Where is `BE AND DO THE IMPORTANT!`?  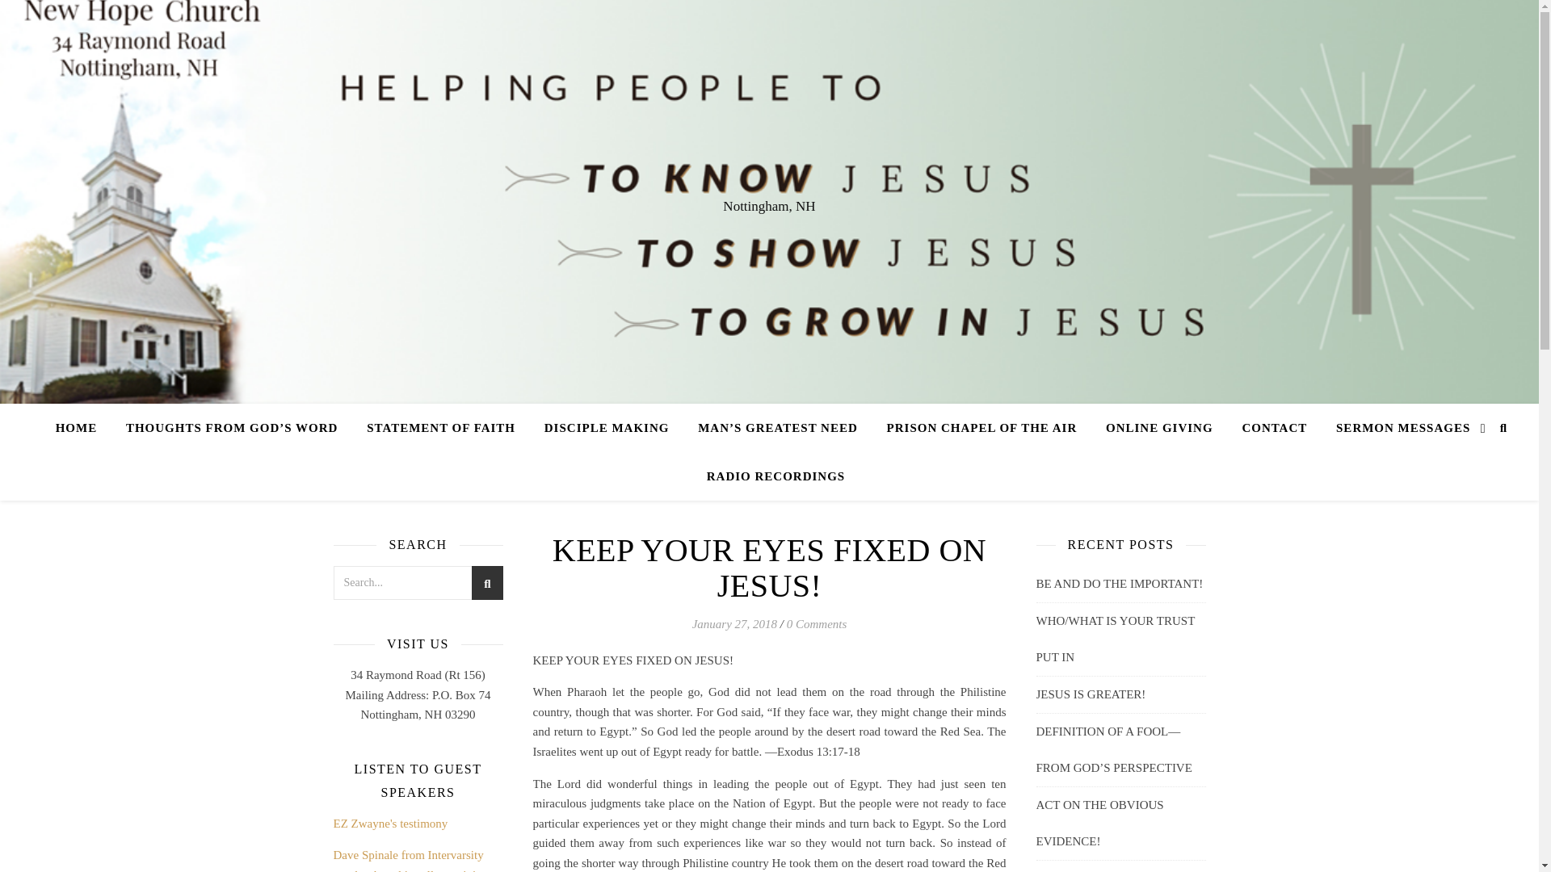 BE AND DO THE IMPORTANT! is located at coordinates (1120, 583).